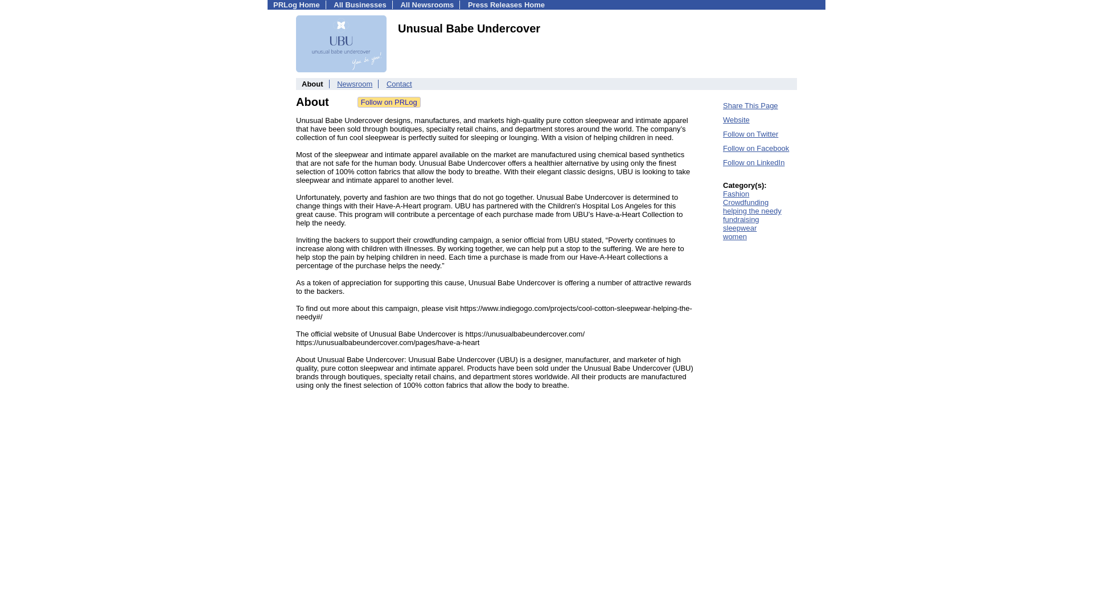 The image size is (1093, 615). What do you see at coordinates (426, 5) in the screenshot?
I see `All Newsrooms` at bounding box center [426, 5].